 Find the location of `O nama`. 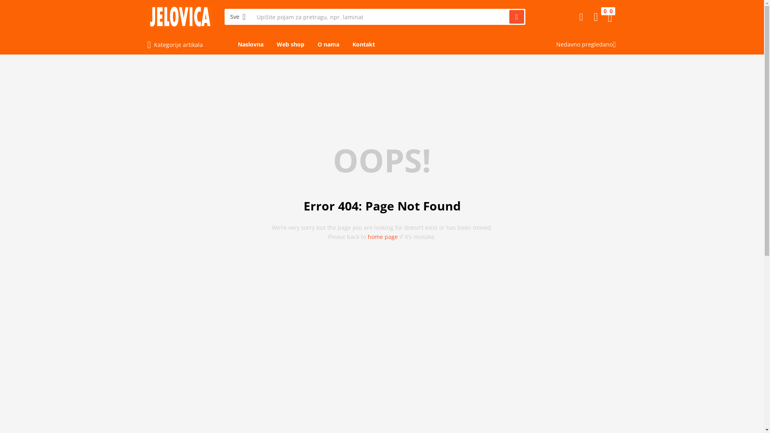

O nama is located at coordinates (328, 45).